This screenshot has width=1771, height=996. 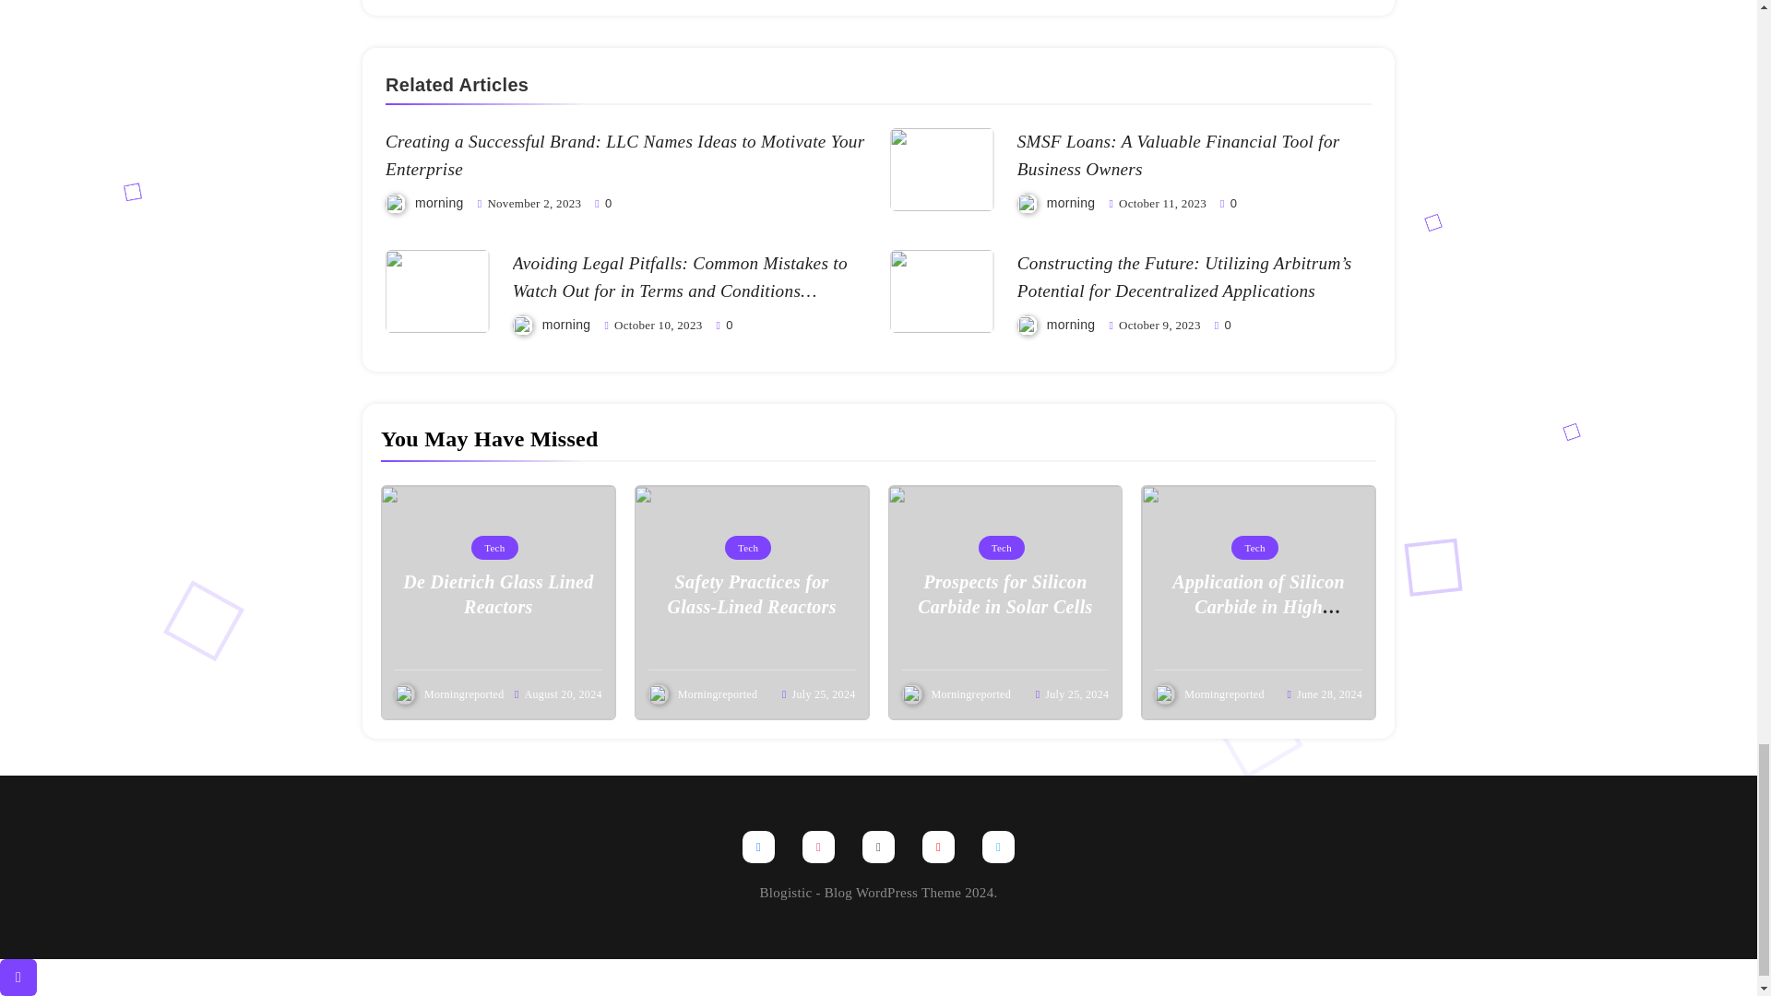 What do you see at coordinates (1159, 325) in the screenshot?
I see `October 9, 2023` at bounding box center [1159, 325].